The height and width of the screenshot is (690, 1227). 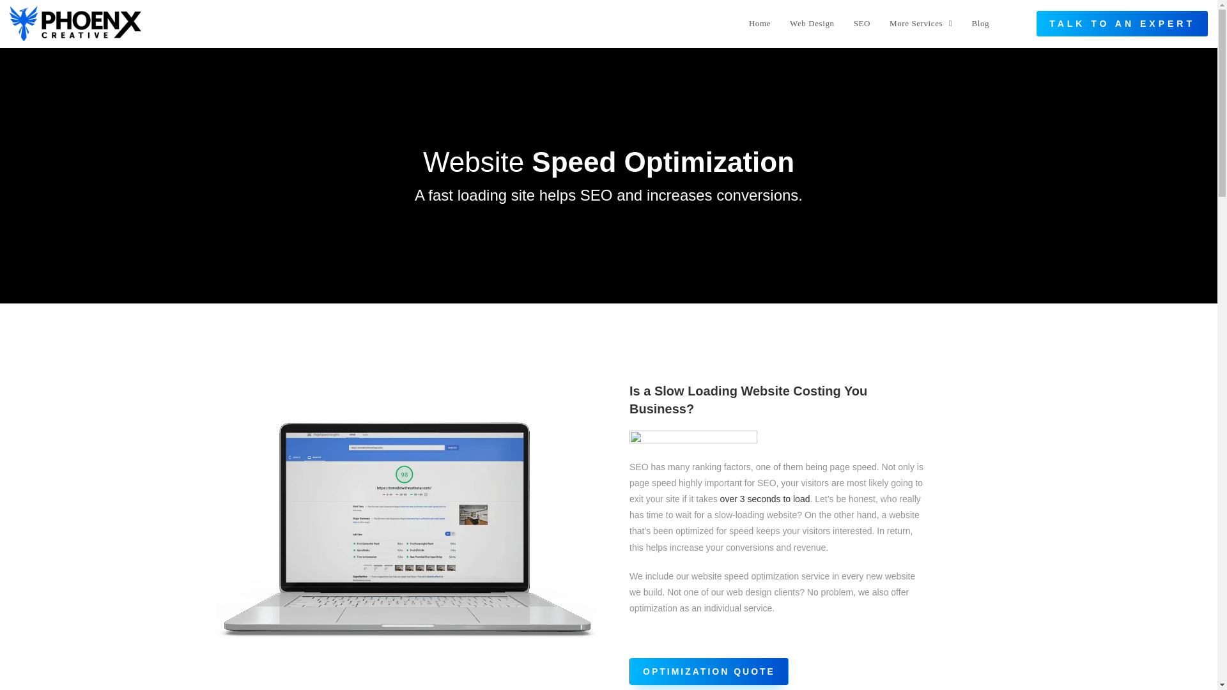 What do you see at coordinates (709, 671) in the screenshot?
I see `OPTIMIZATION QUOTE` at bounding box center [709, 671].